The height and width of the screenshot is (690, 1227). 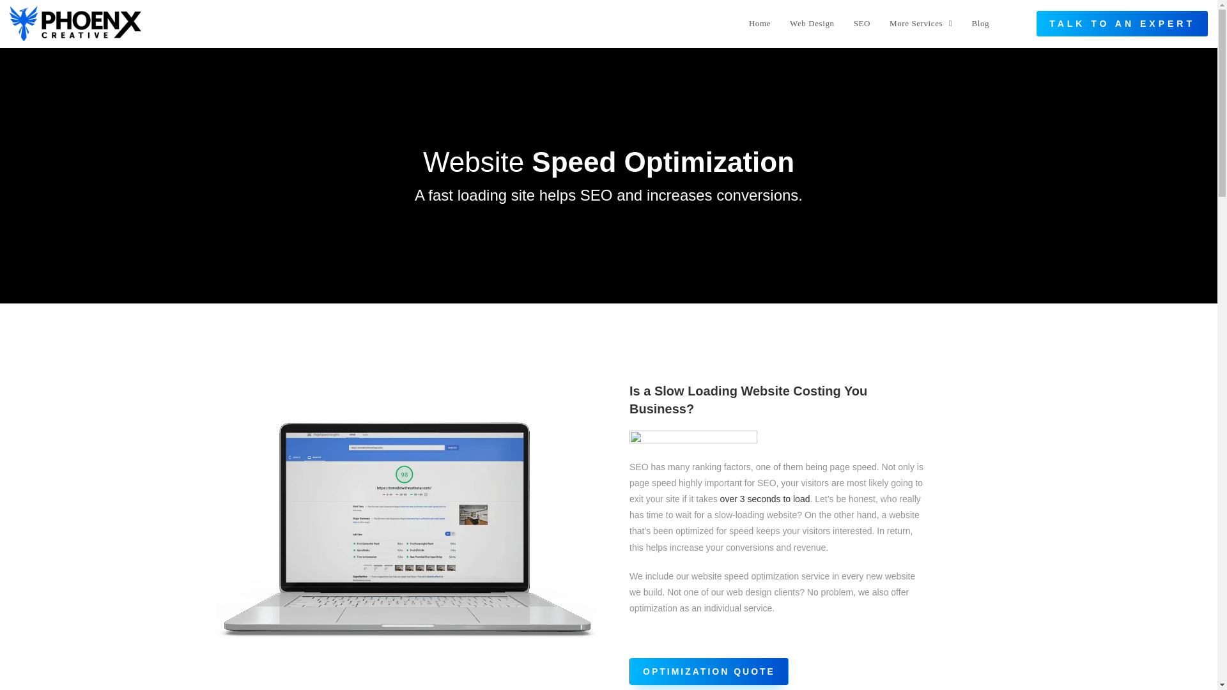 What do you see at coordinates (709, 671) in the screenshot?
I see `OPTIMIZATION QUOTE` at bounding box center [709, 671].